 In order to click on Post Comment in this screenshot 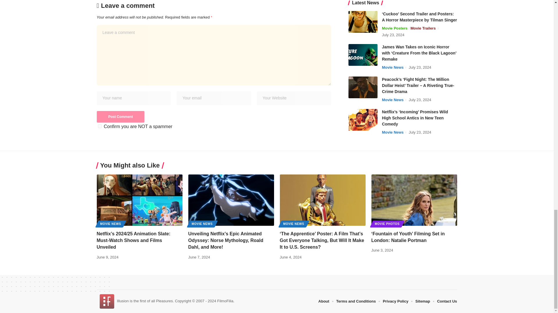, I will do `click(120, 117)`.